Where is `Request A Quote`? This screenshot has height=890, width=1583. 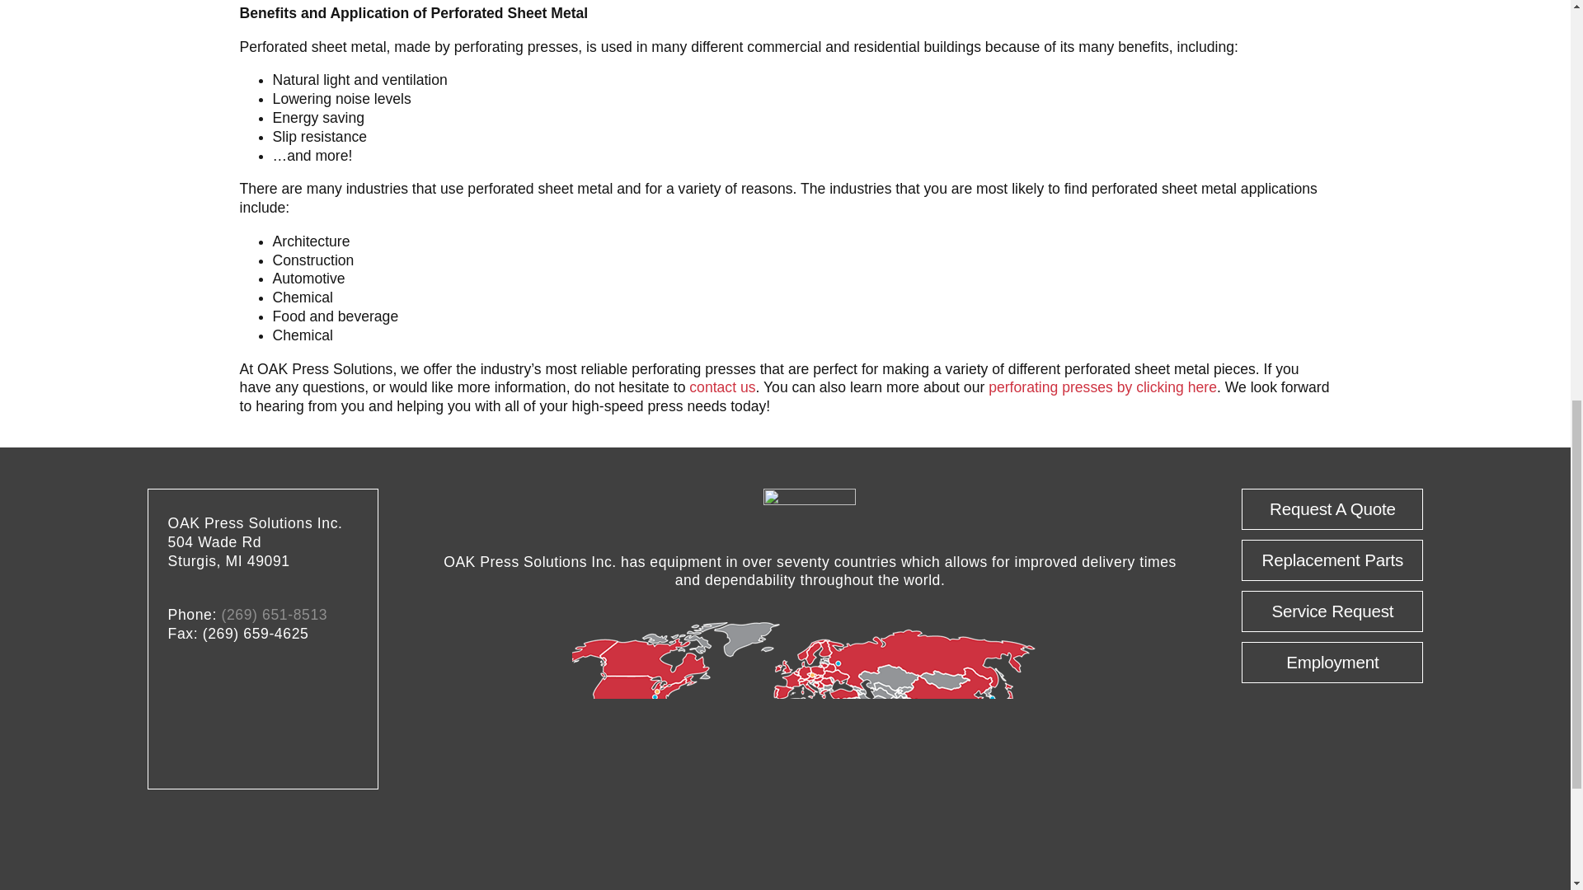 Request A Quote is located at coordinates (1332, 508).